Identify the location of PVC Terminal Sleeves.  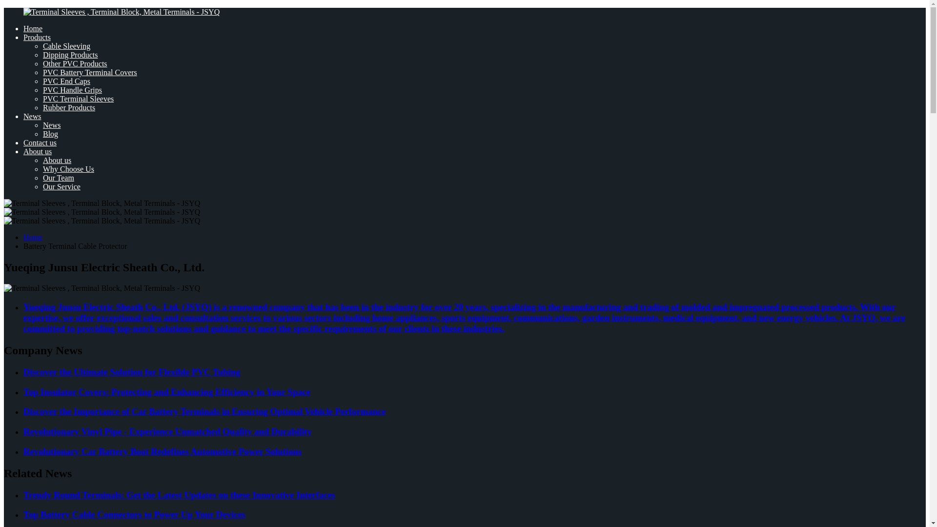
(78, 99).